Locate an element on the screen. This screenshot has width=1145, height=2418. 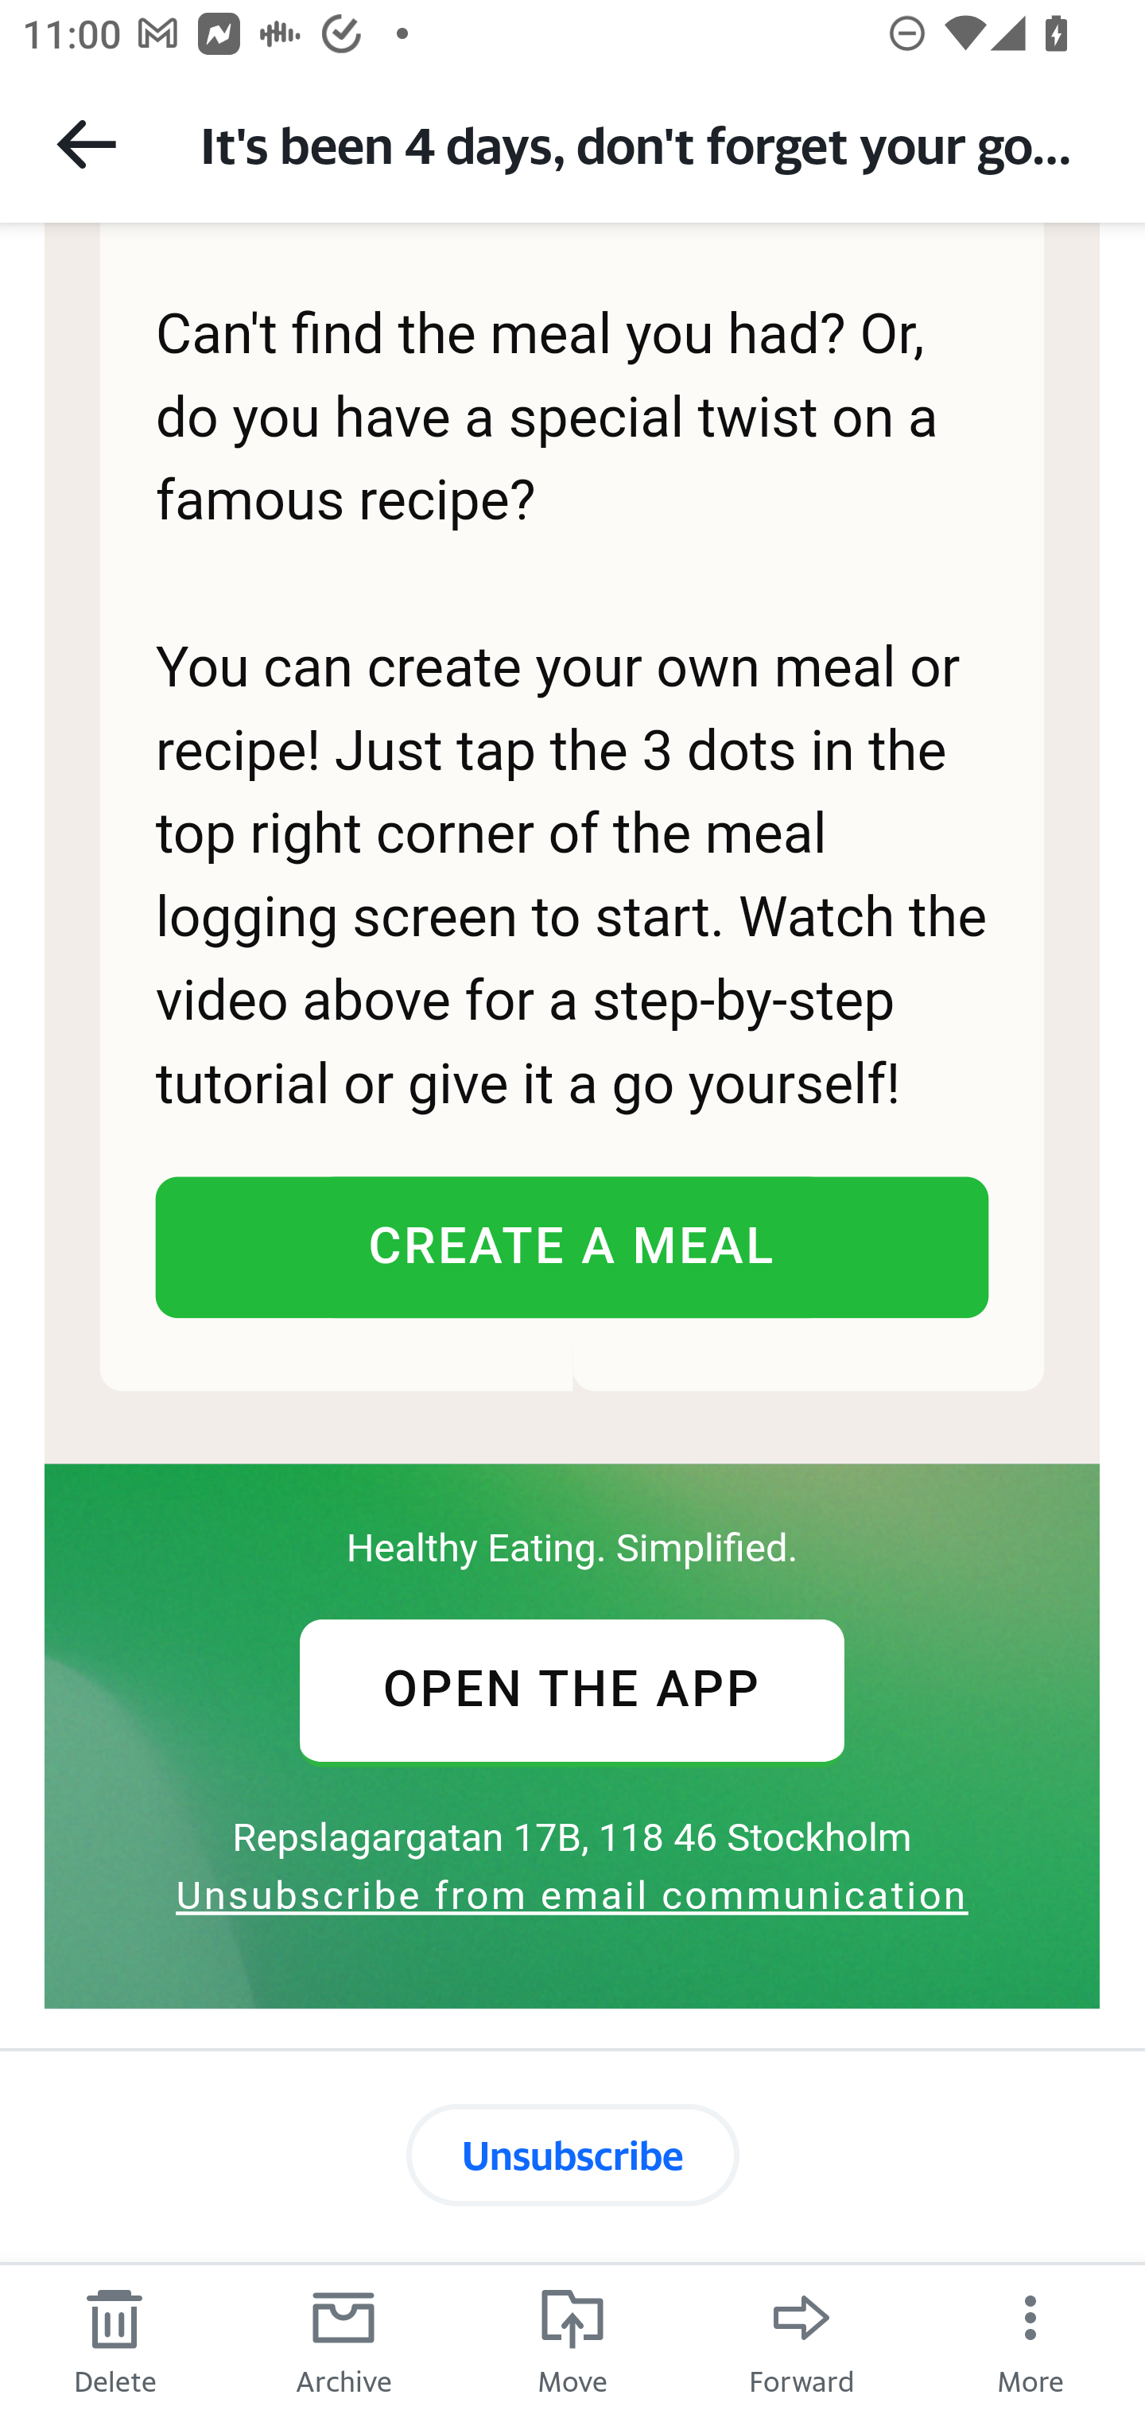
CREATE A MEAL is located at coordinates (571, 1246).